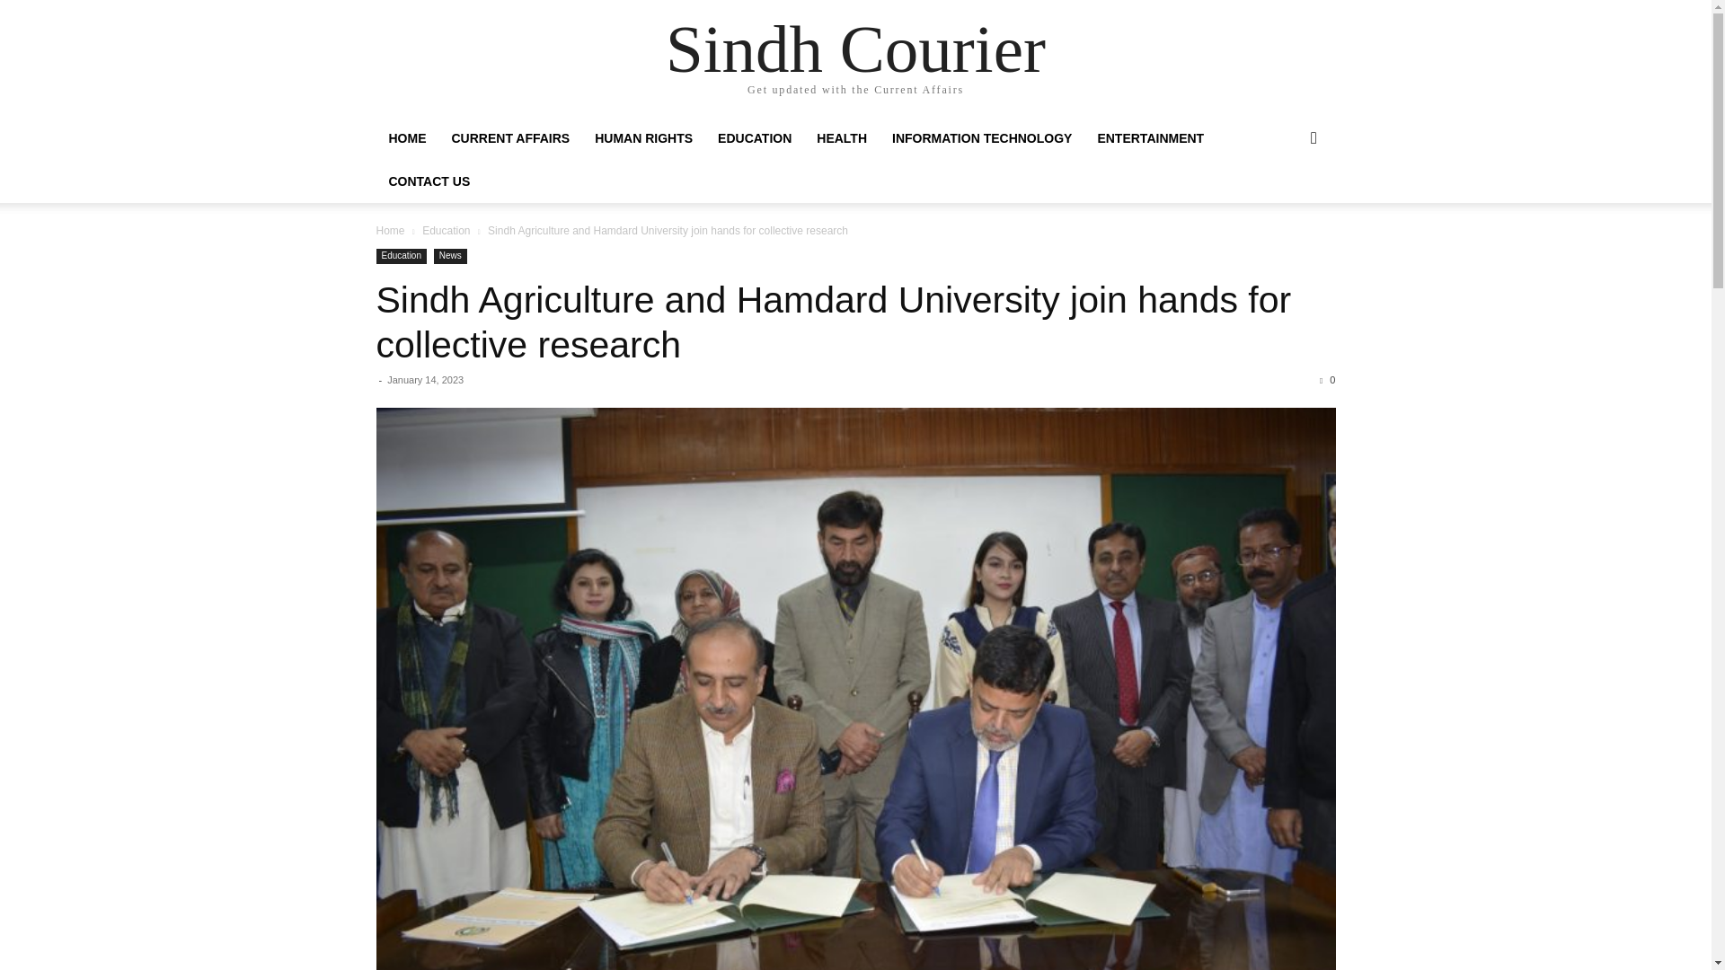  What do you see at coordinates (510, 138) in the screenshot?
I see `CURRENT AFFAIRS` at bounding box center [510, 138].